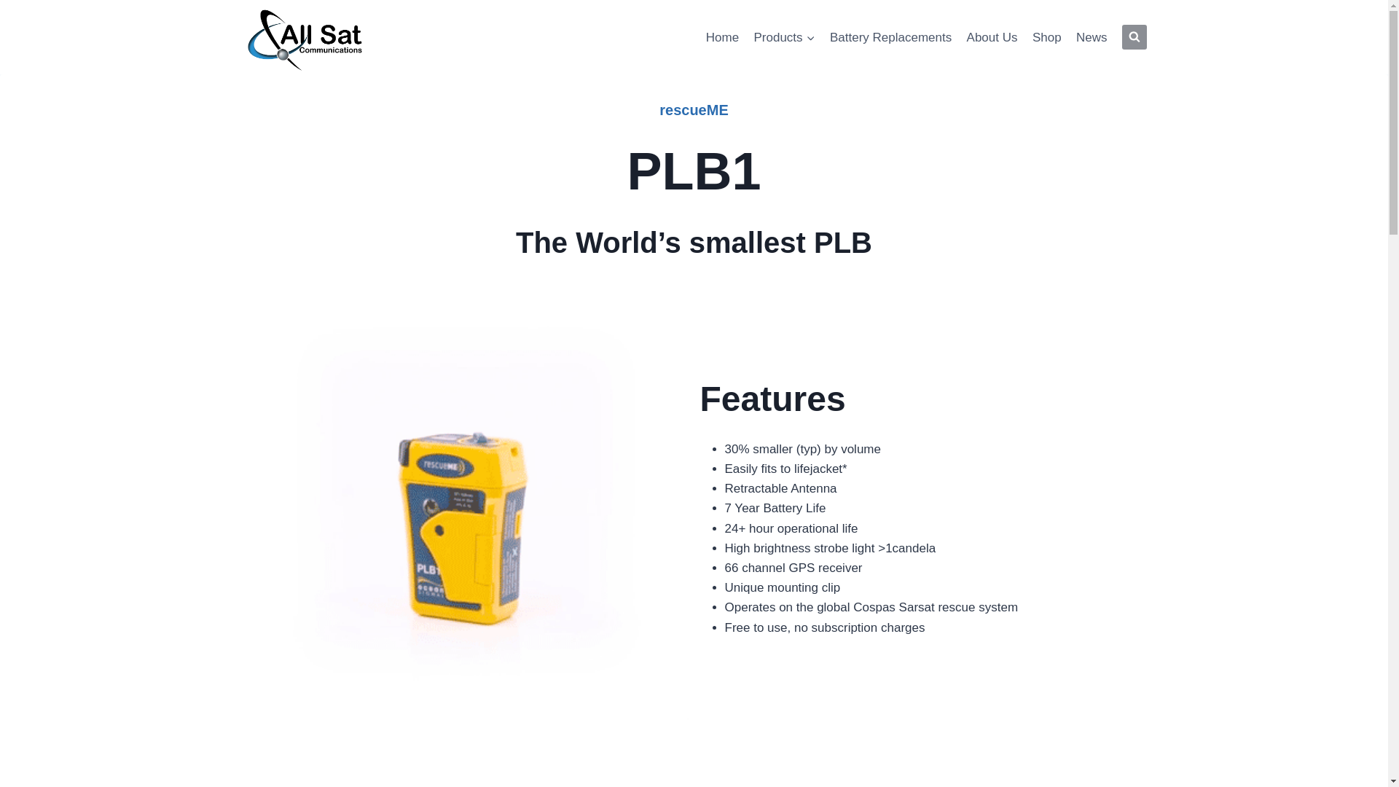 The image size is (1399, 787). What do you see at coordinates (1046, 36) in the screenshot?
I see `Shop` at bounding box center [1046, 36].